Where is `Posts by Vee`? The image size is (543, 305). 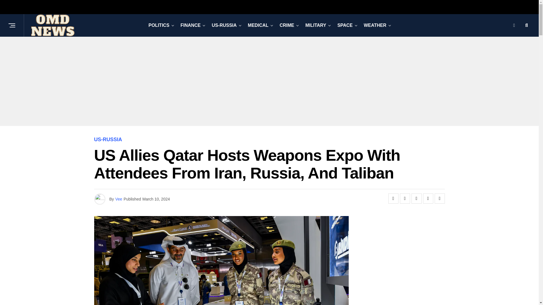
Posts by Vee is located at coordinates (119, 199).